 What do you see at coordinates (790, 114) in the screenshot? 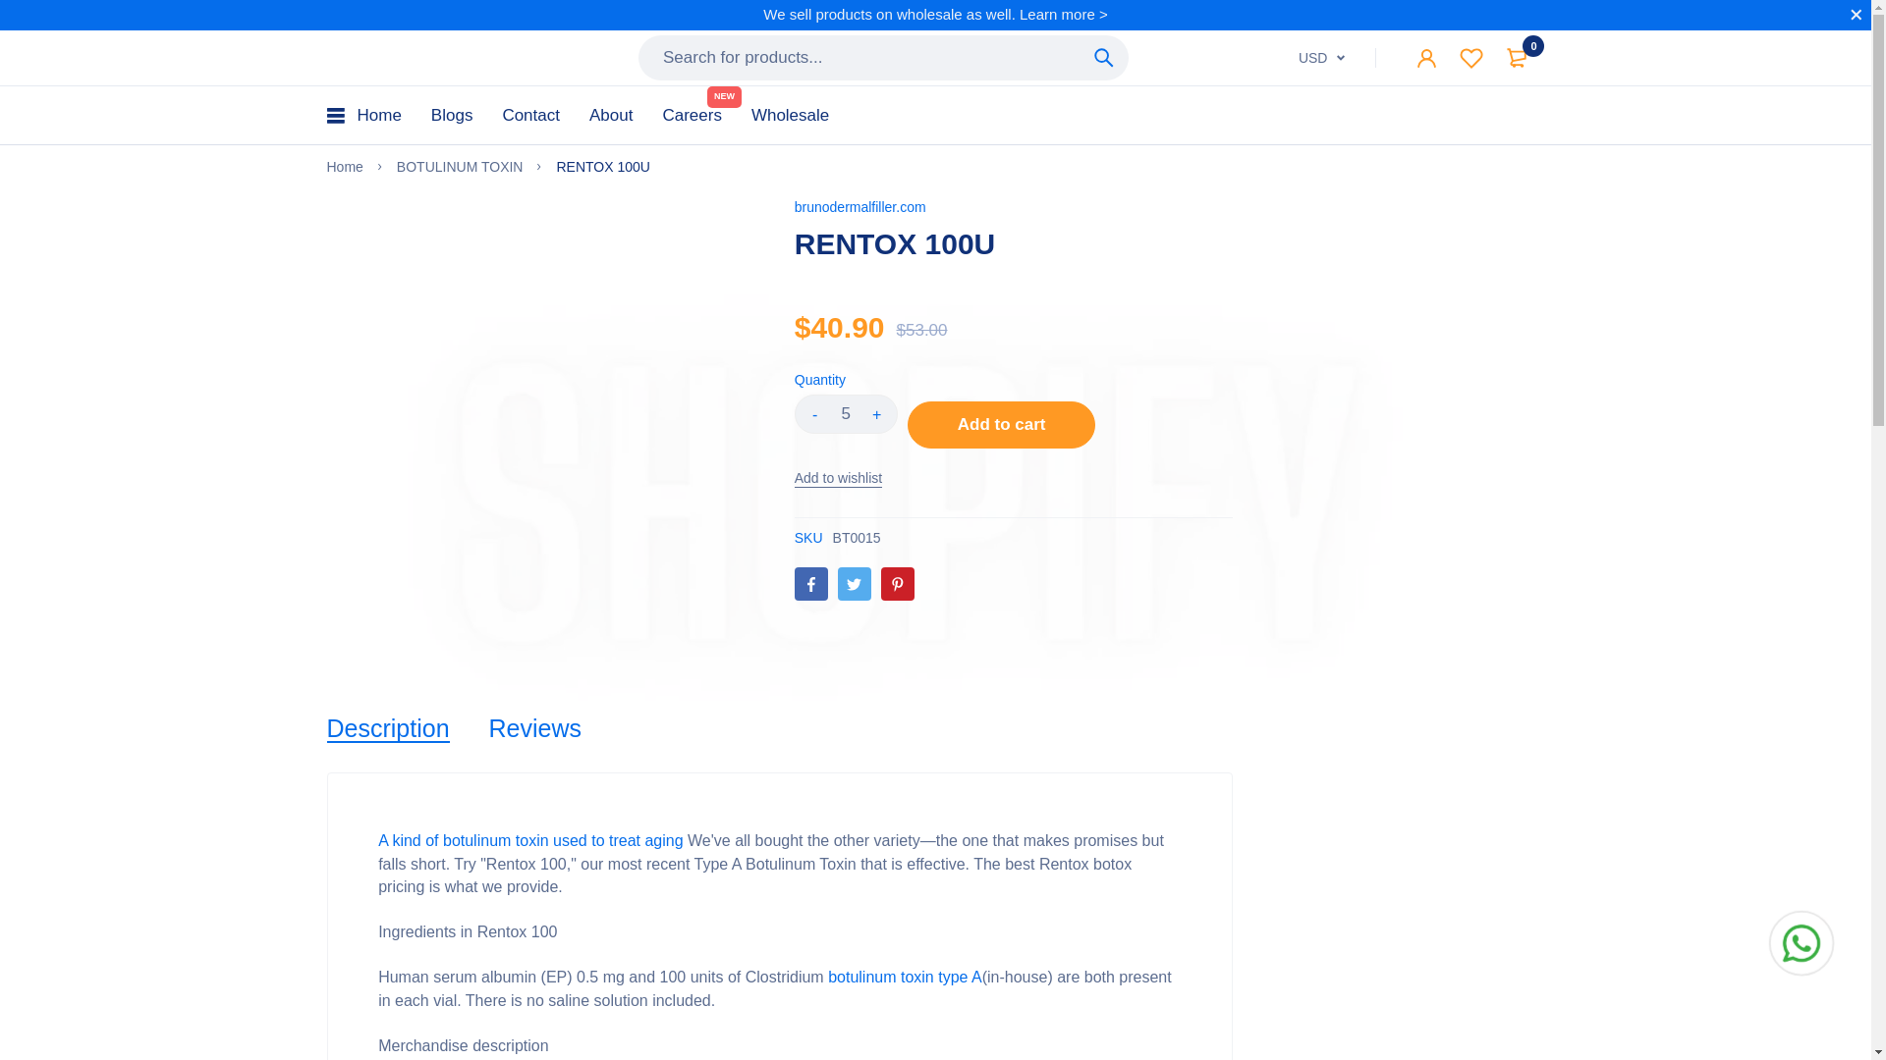
I see `Wholesale` at bounding box center [790, 114].